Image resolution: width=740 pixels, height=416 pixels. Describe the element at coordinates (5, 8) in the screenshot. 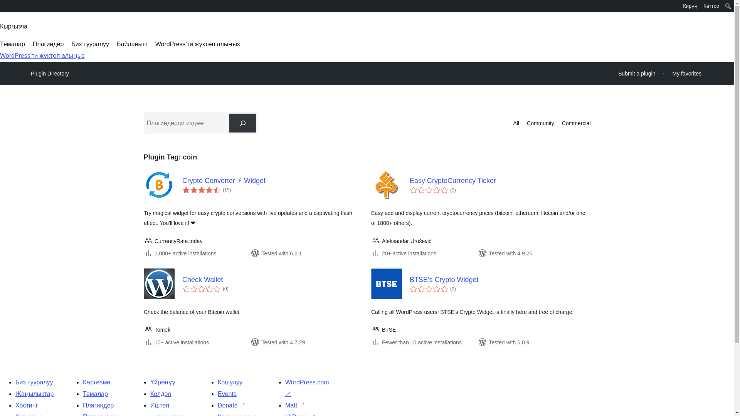

I see `WordPress.org` at that location.